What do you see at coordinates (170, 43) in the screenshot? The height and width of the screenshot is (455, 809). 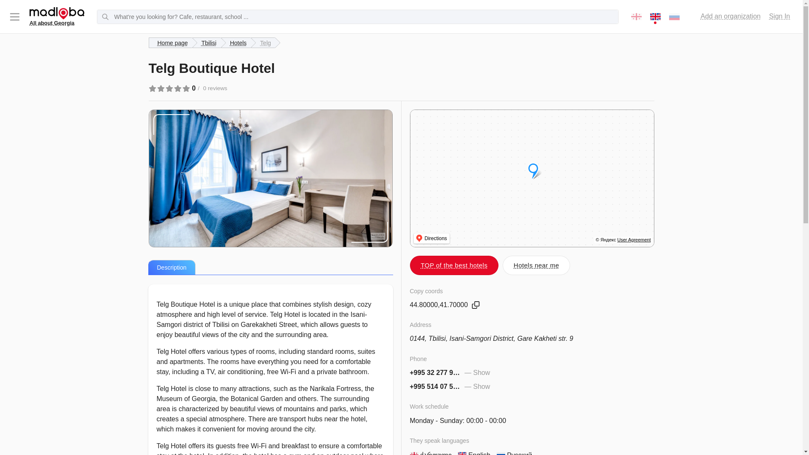 I see `Home page` at bounding box center [170, 43].